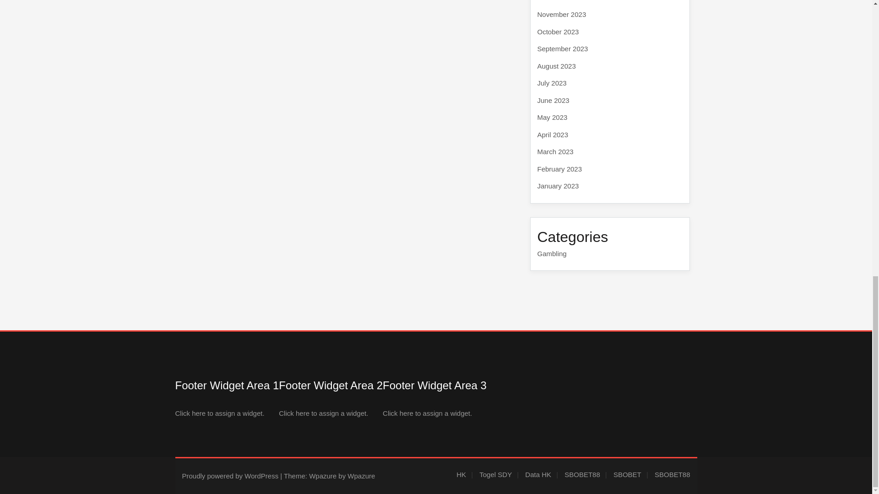 This screenshot has height=494, width=879. What do you see at coordinates (562, 48) in the screenshot?
I see `September 2023` at bounding box center [562, 48].